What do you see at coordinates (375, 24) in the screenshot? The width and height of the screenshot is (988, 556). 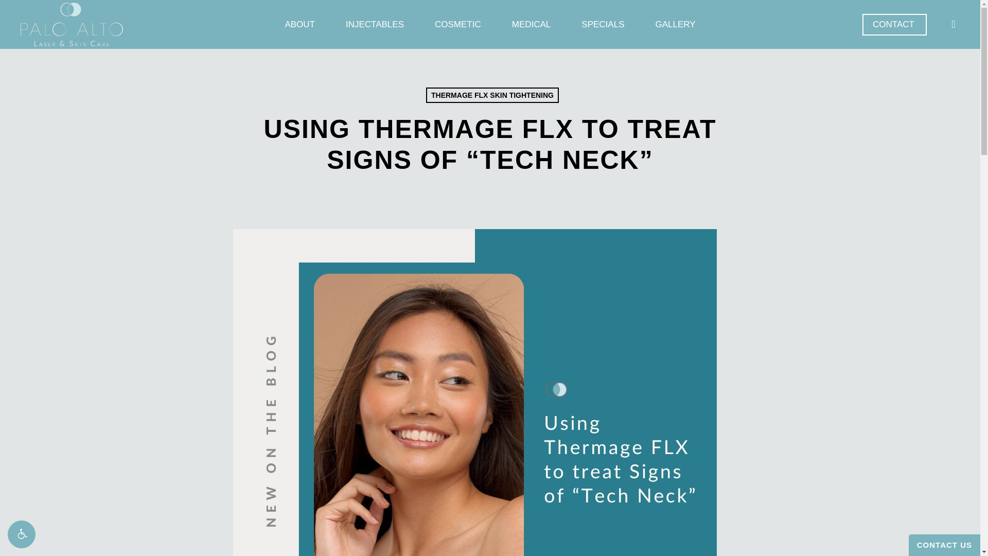 I see `INJECTABLES` at bounding box center [375, 24].